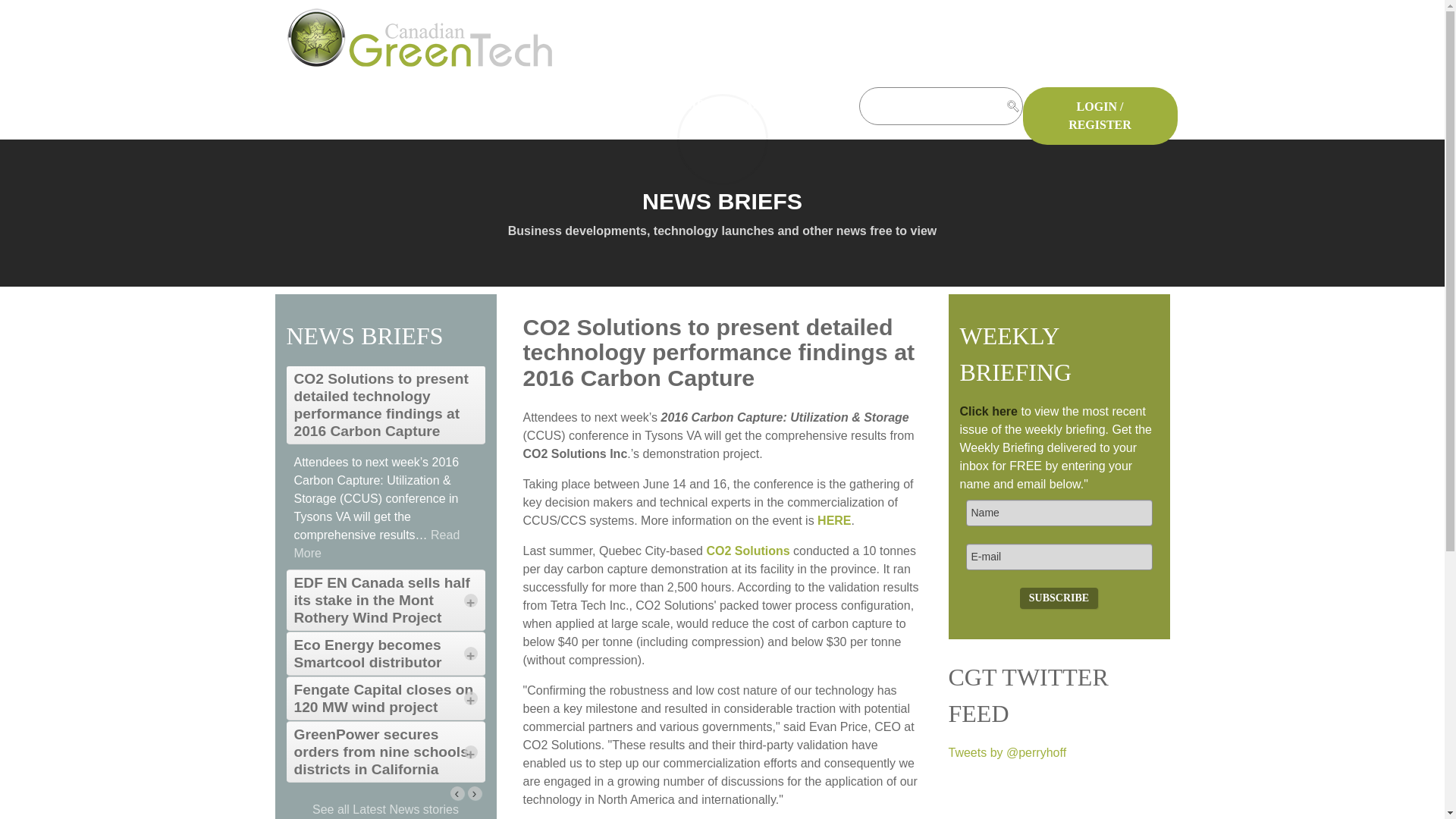 This screenshot has width=1456, height=819. I want to click on Name, so click(1059, 513).